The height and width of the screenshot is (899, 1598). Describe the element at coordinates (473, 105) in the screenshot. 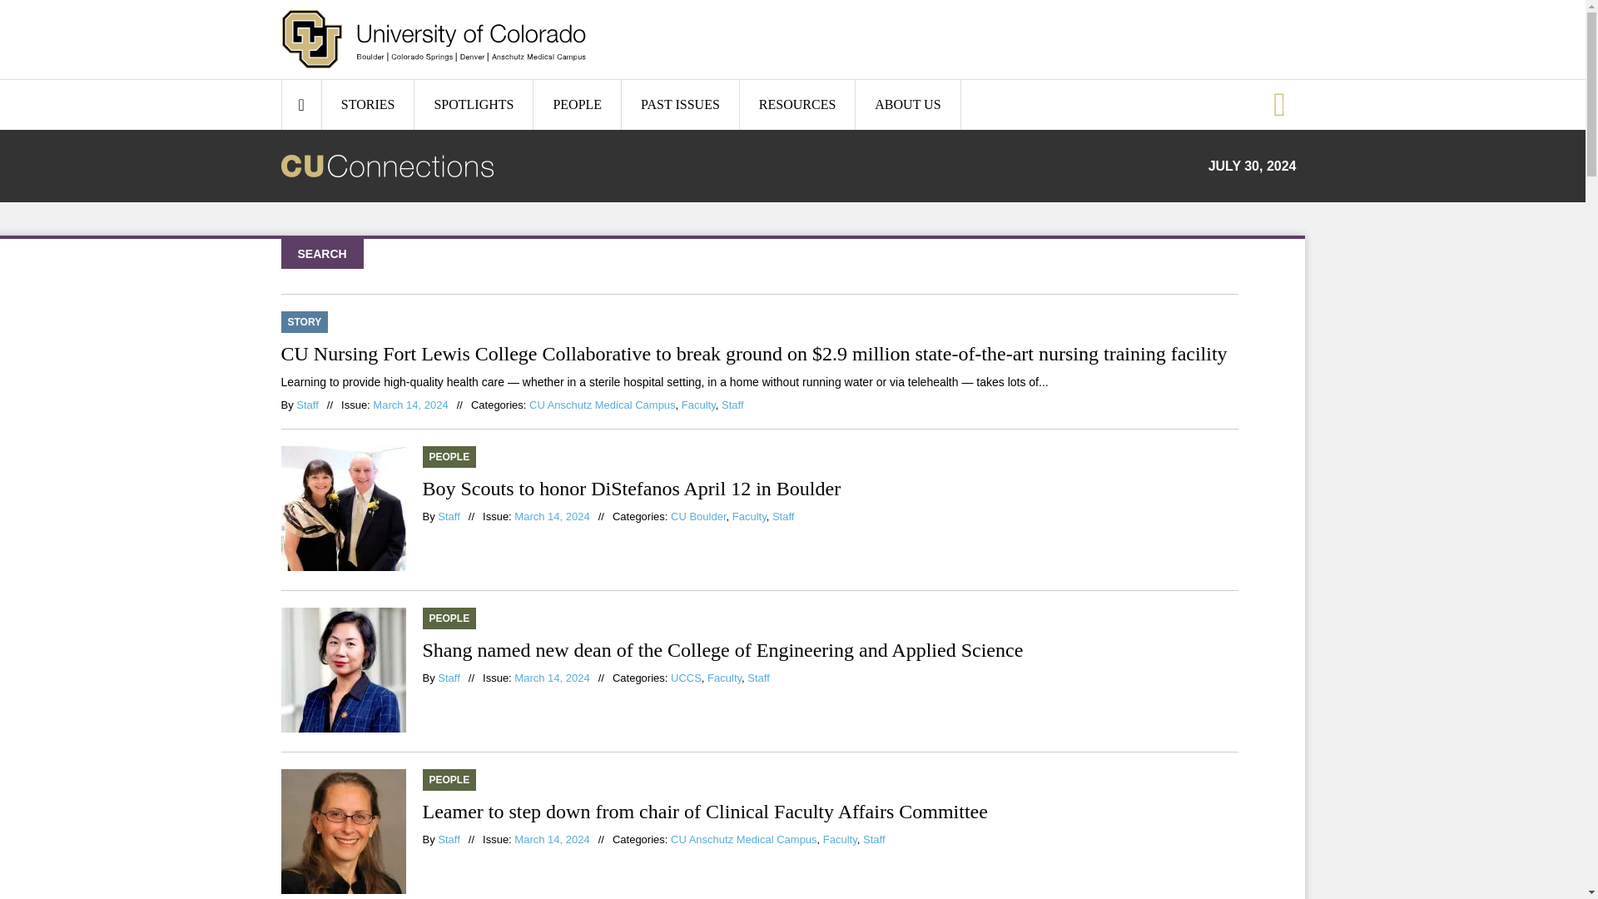

I see `SPOTLIGHTS` at that location.